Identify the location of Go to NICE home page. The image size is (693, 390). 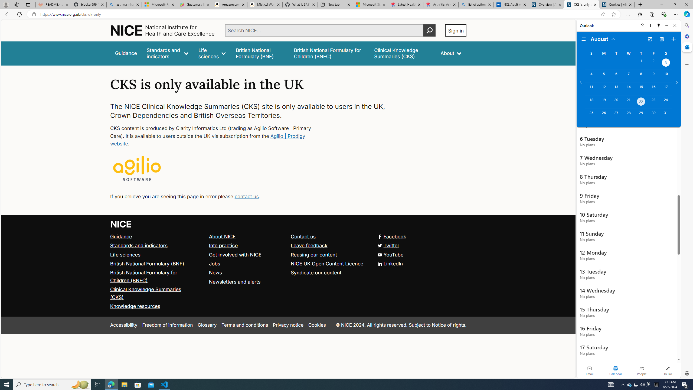
(121, 224).